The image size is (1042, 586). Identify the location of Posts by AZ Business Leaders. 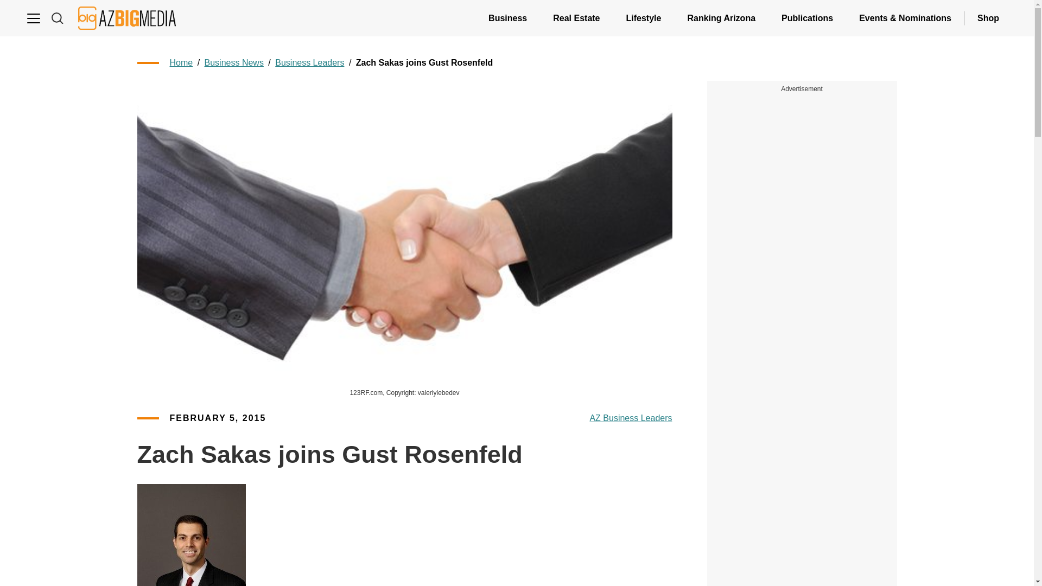
(631, 419).